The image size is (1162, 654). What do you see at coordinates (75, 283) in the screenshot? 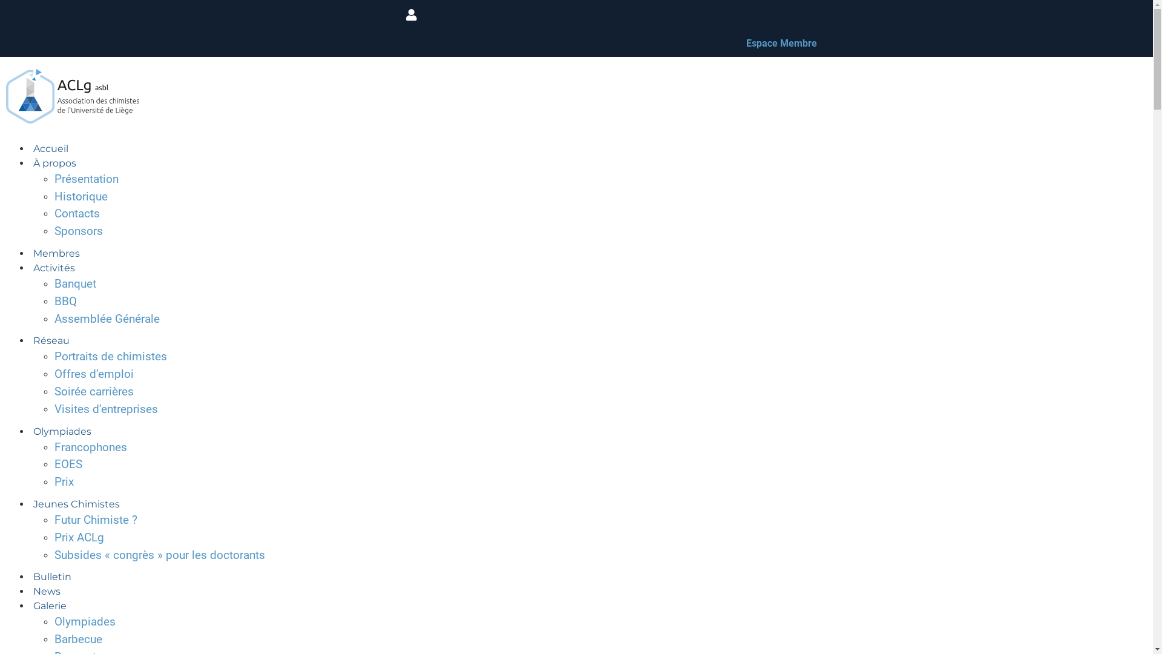
I see `Banquet` at bounding box center [75, 283].